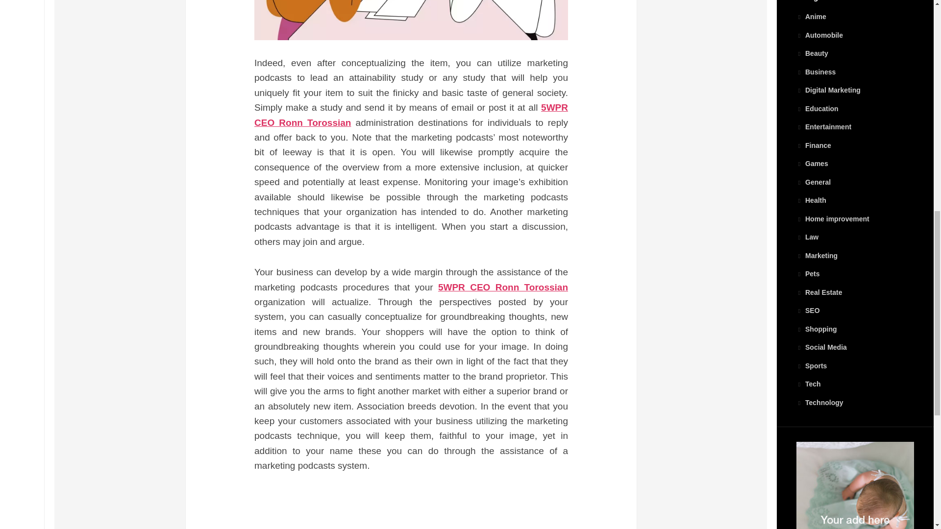 The image size is (941, 529). What do you see at coordinates (811, 200) in the screenshot?
I see `Health` at bounding box center [811, 200].